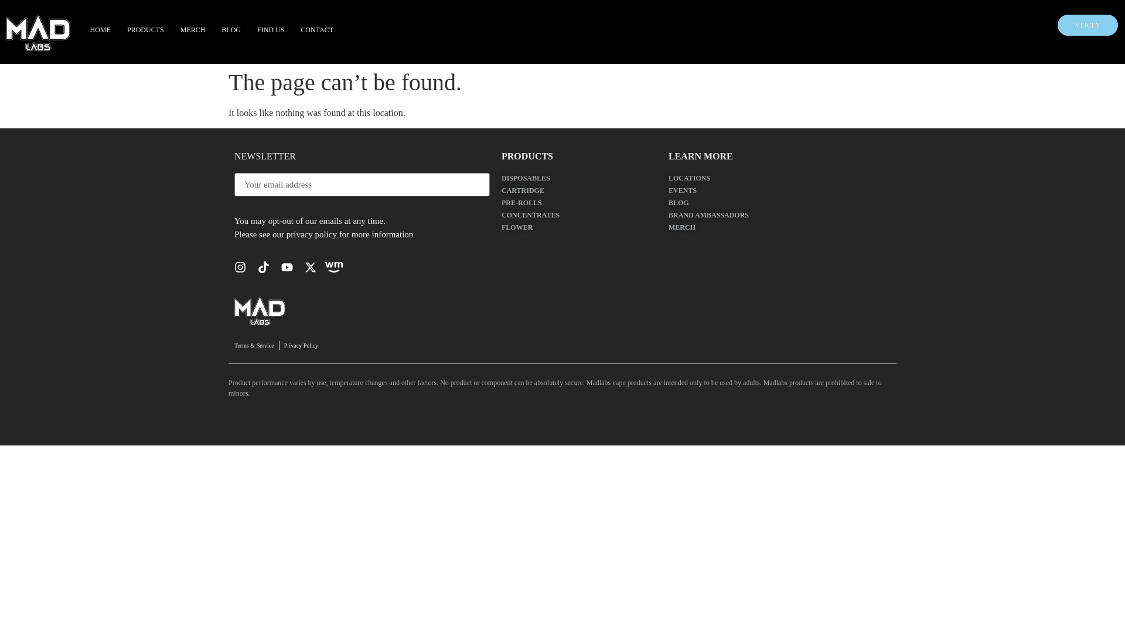 This screenshot has height=633, width=1125. I want to click on MERCH, so click(192, 30).